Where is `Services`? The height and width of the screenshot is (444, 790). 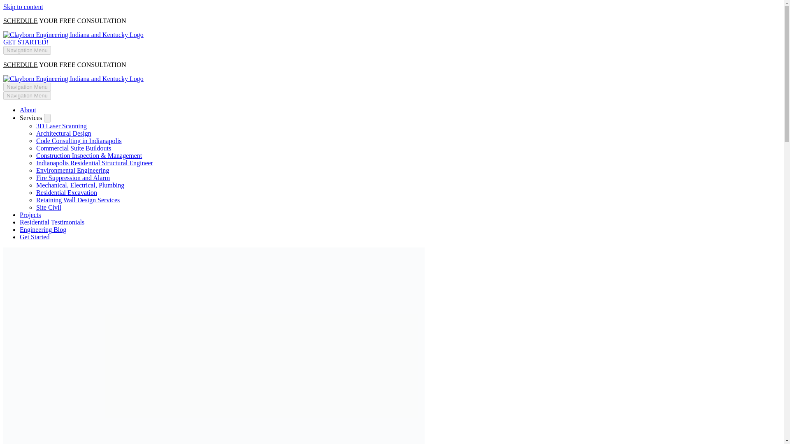
Services is located at coordinates (30, 118).